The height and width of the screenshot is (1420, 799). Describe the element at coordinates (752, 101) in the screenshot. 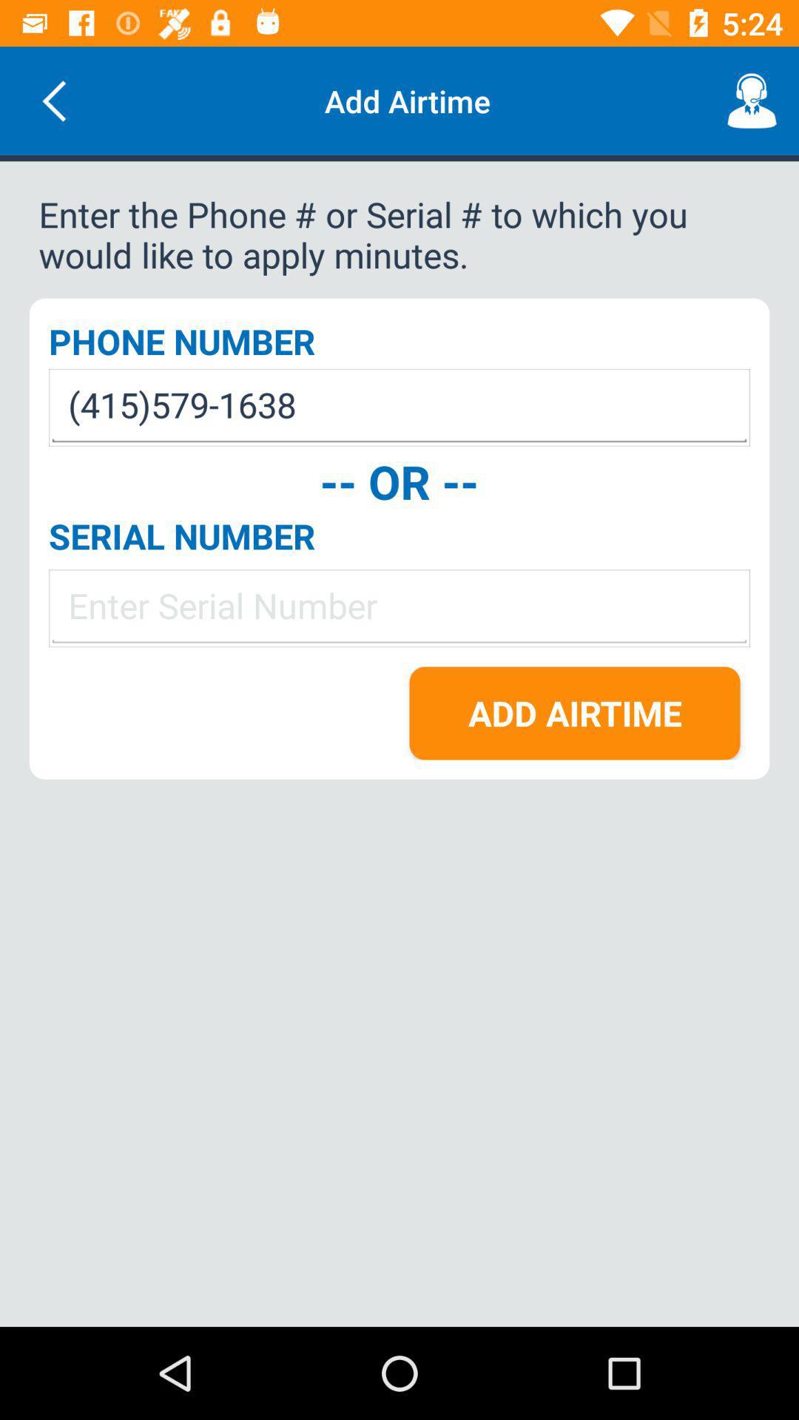

I see `turn off item at the top right corner` at that location.